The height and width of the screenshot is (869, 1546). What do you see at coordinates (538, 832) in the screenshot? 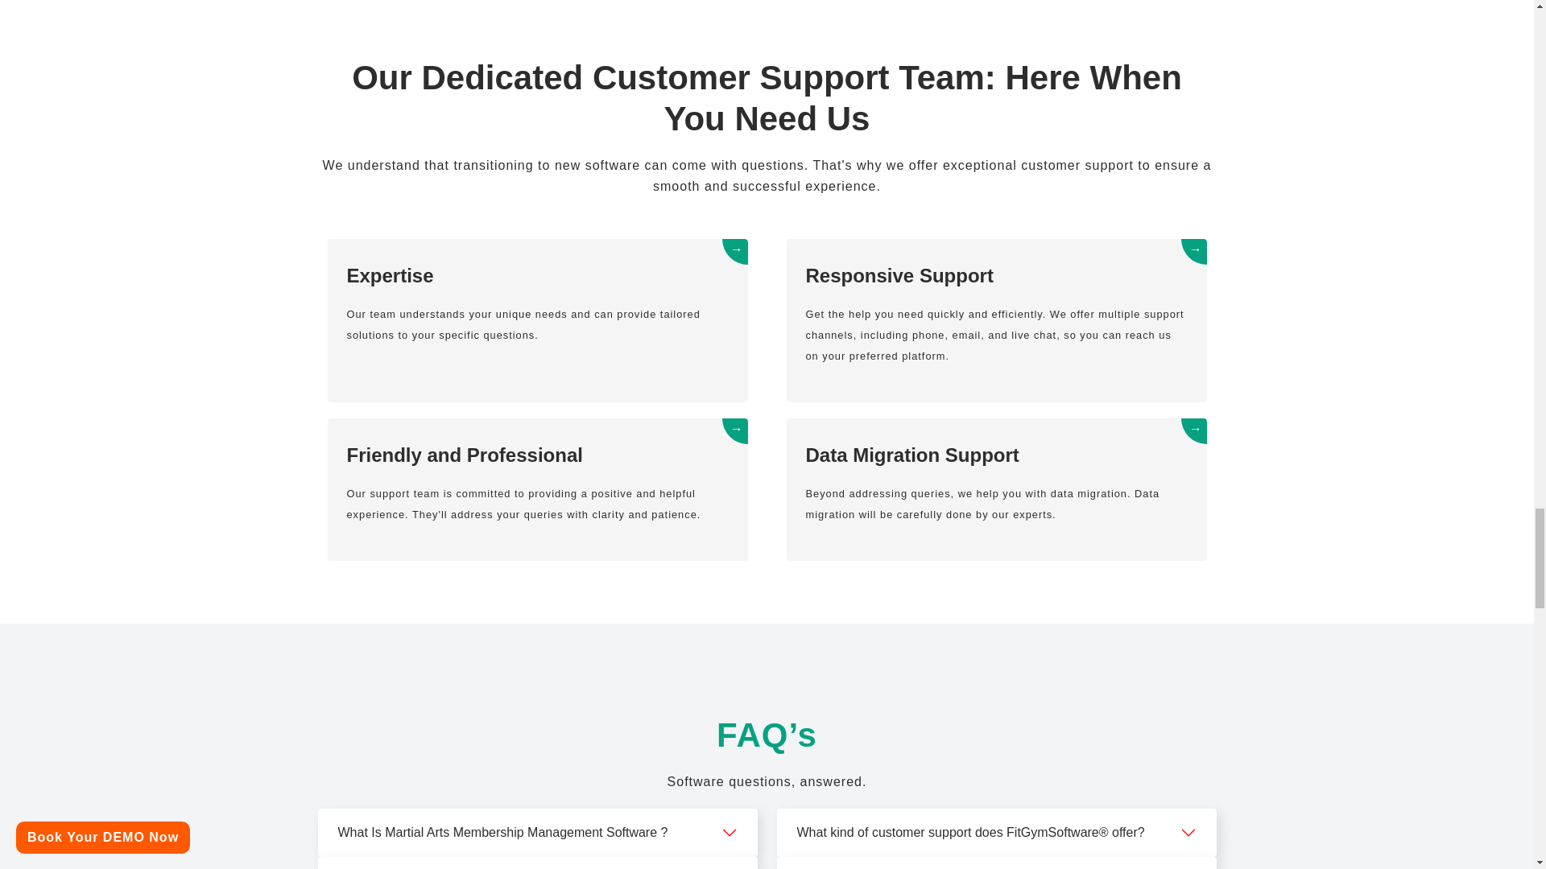
I see `What Is Martial Arts Membership Management Software ?` at bounding box center [538, 832].